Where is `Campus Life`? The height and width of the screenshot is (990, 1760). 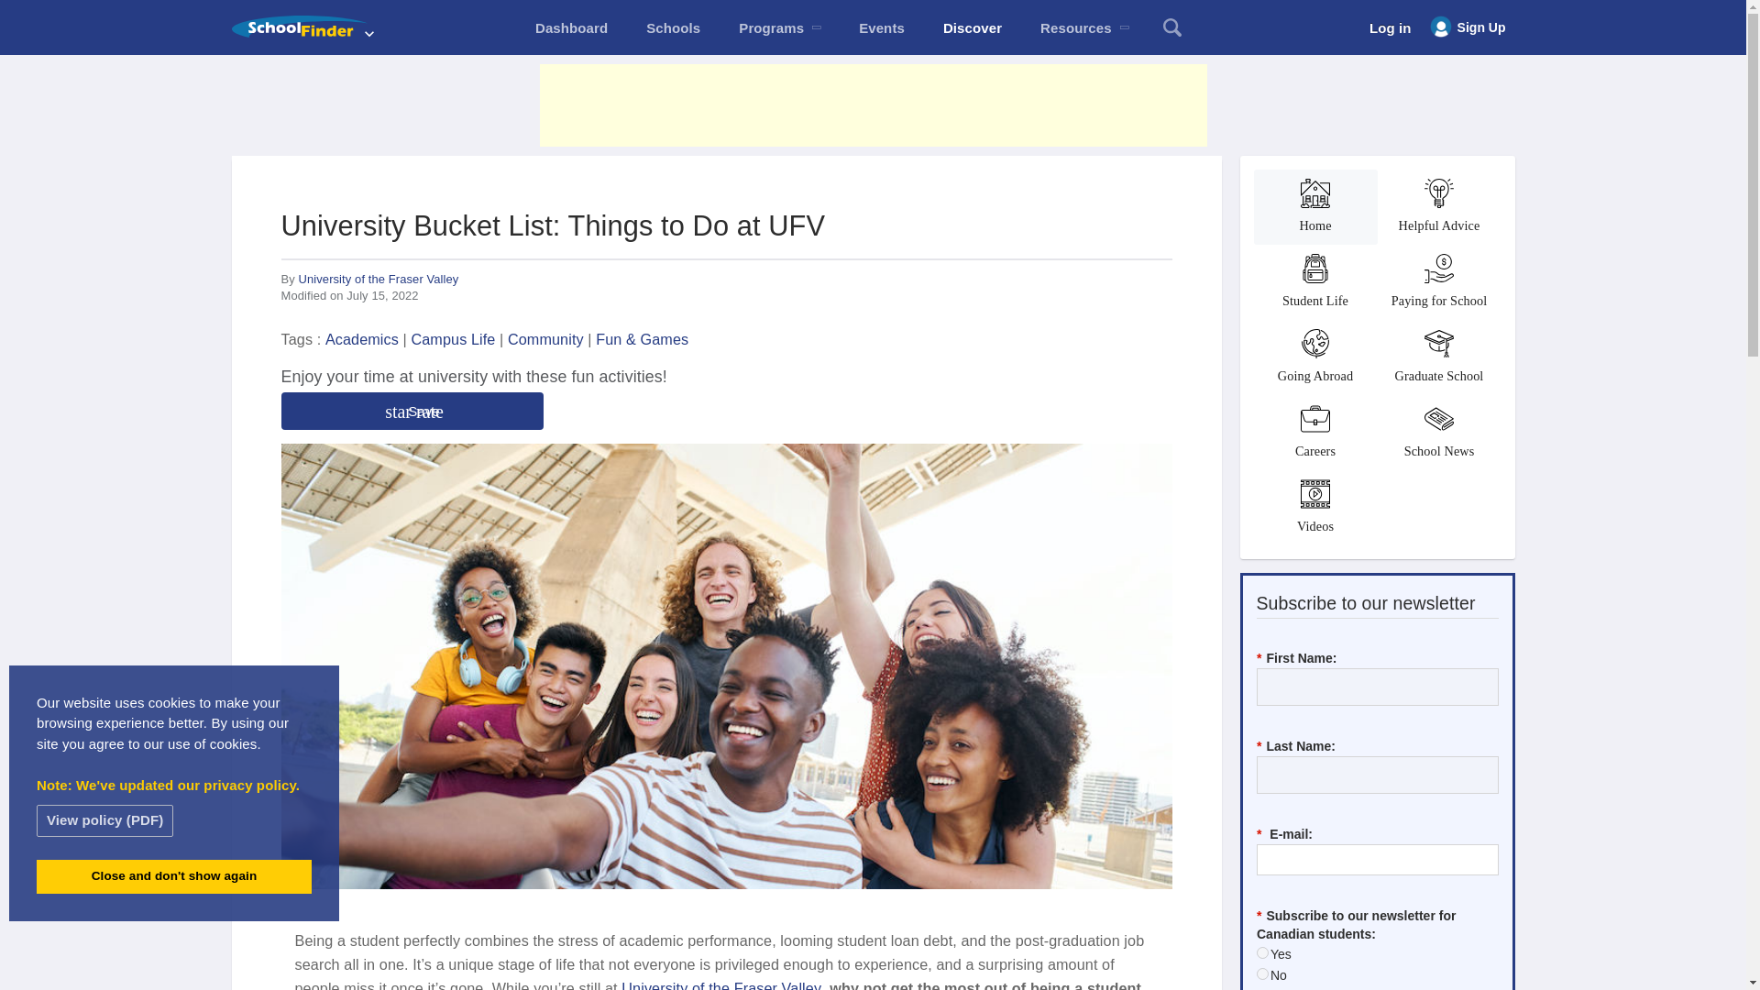
Campus Life is located at coordinates (452, 339).